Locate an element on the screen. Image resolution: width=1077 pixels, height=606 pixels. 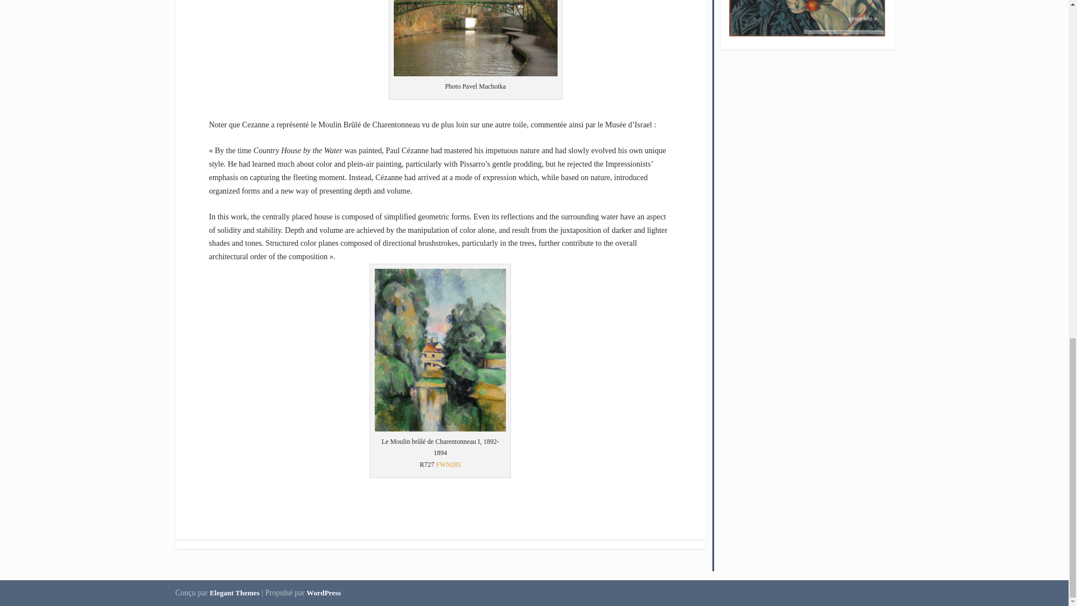
Premium WordPress Themes is located at coordinates (234, 593).